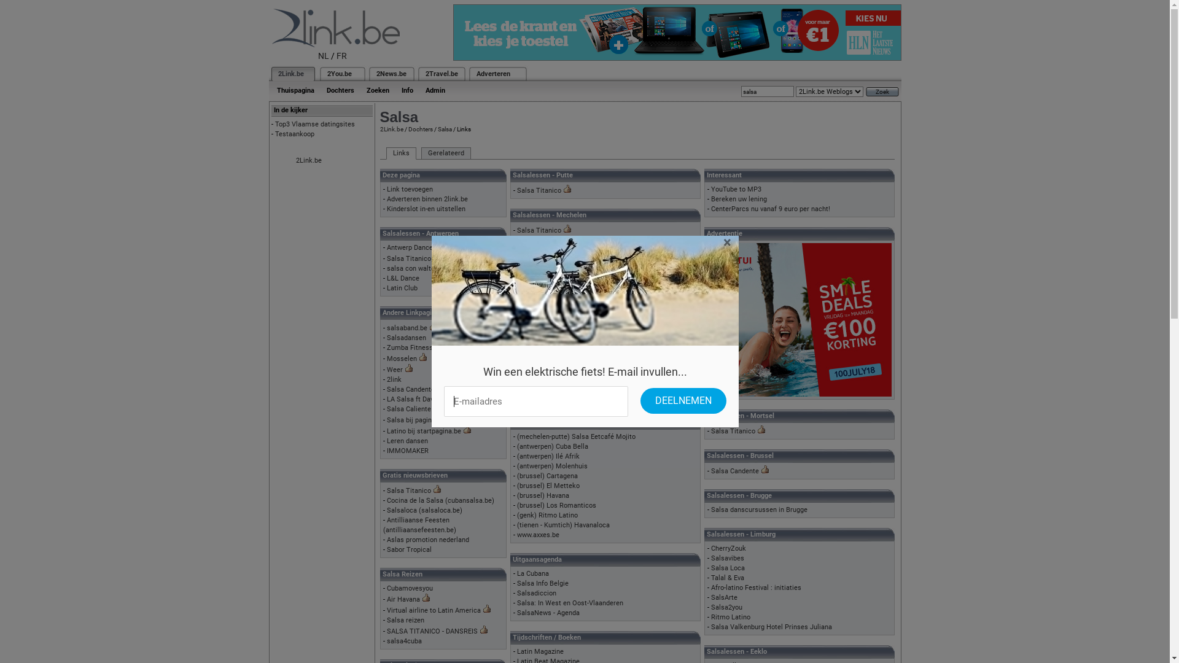 The image size is (1179, 663). Describe the element at coordinates (420, 525) in the screenshot. I see `Antilliaanse Feesten (antilliaansefeesten.be)` at that location.